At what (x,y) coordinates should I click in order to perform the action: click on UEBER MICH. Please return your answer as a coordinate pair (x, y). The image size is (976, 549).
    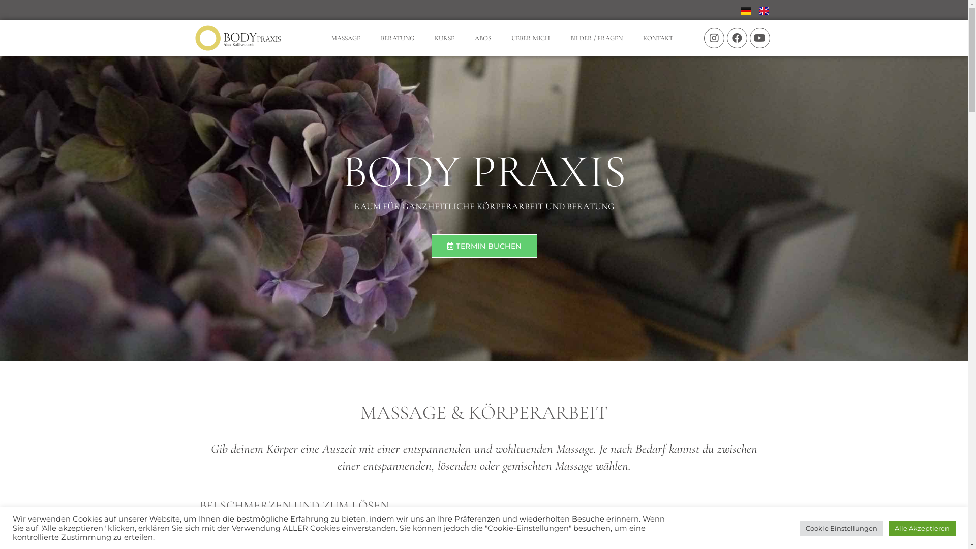
    Looking at the image, I should click on (531, 38).